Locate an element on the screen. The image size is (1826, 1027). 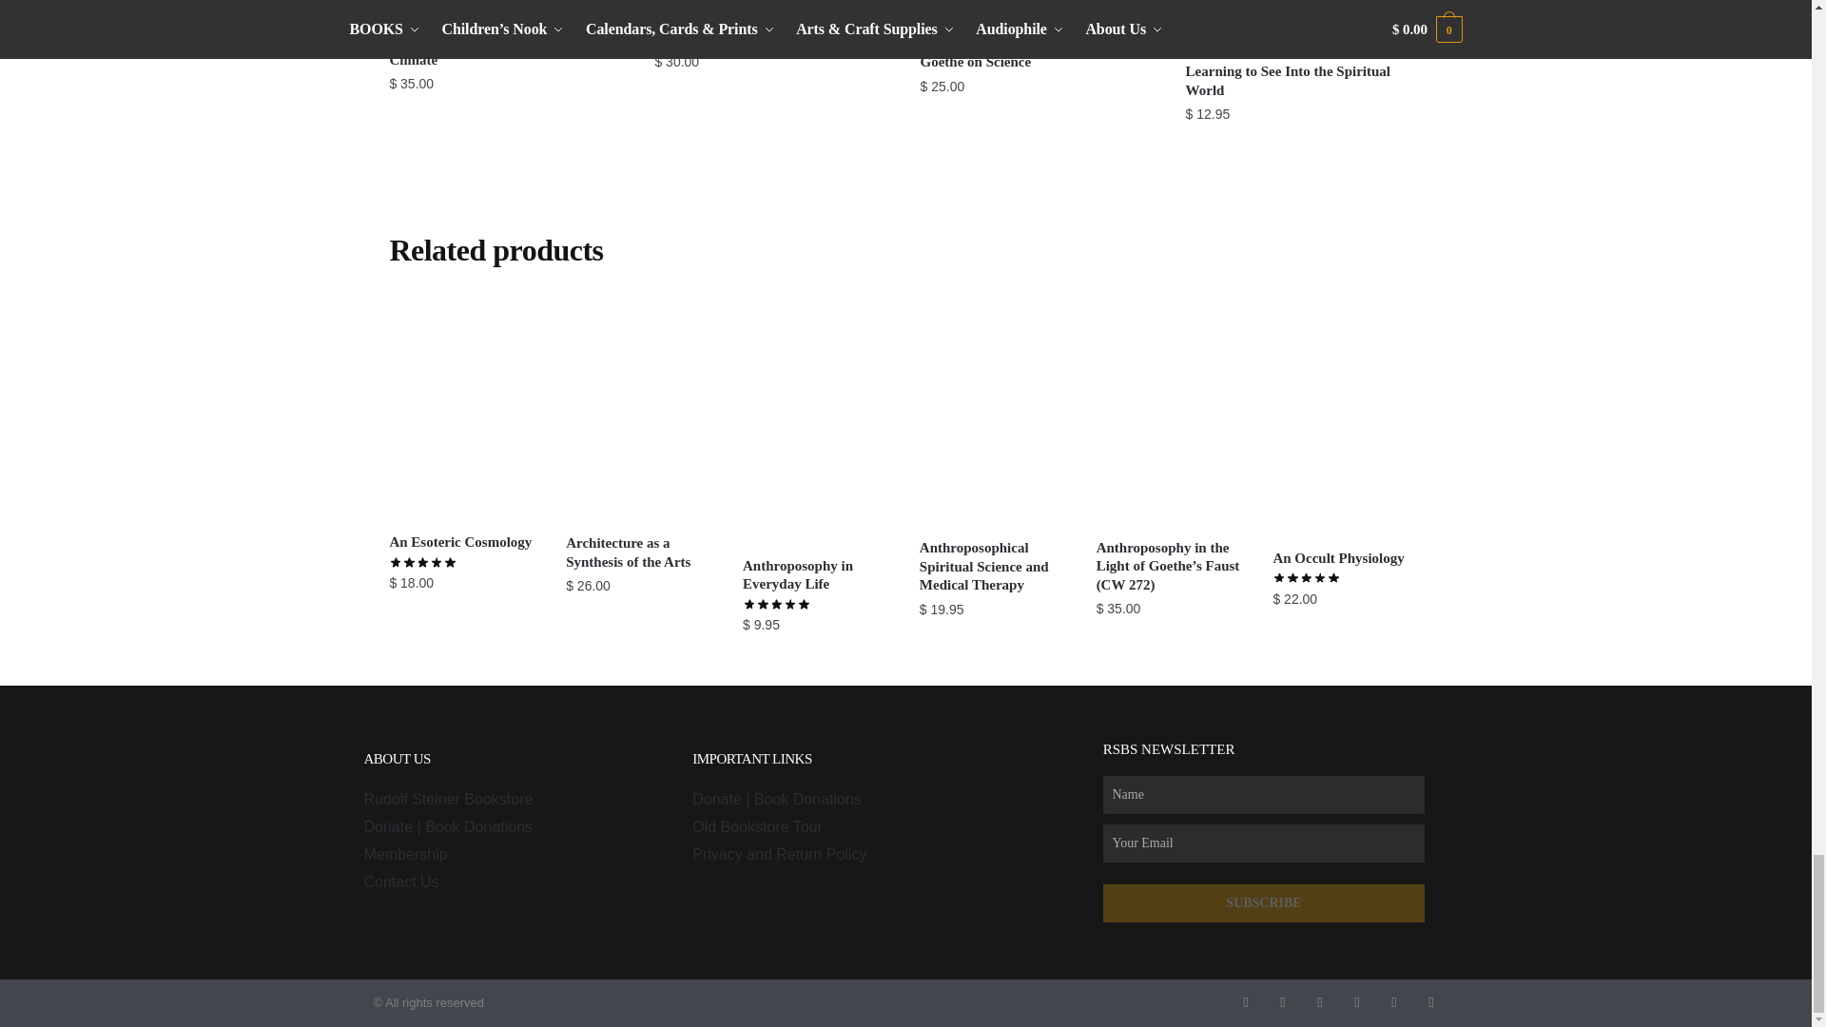
Goethe on Science is located at coordinates (1039, 20).